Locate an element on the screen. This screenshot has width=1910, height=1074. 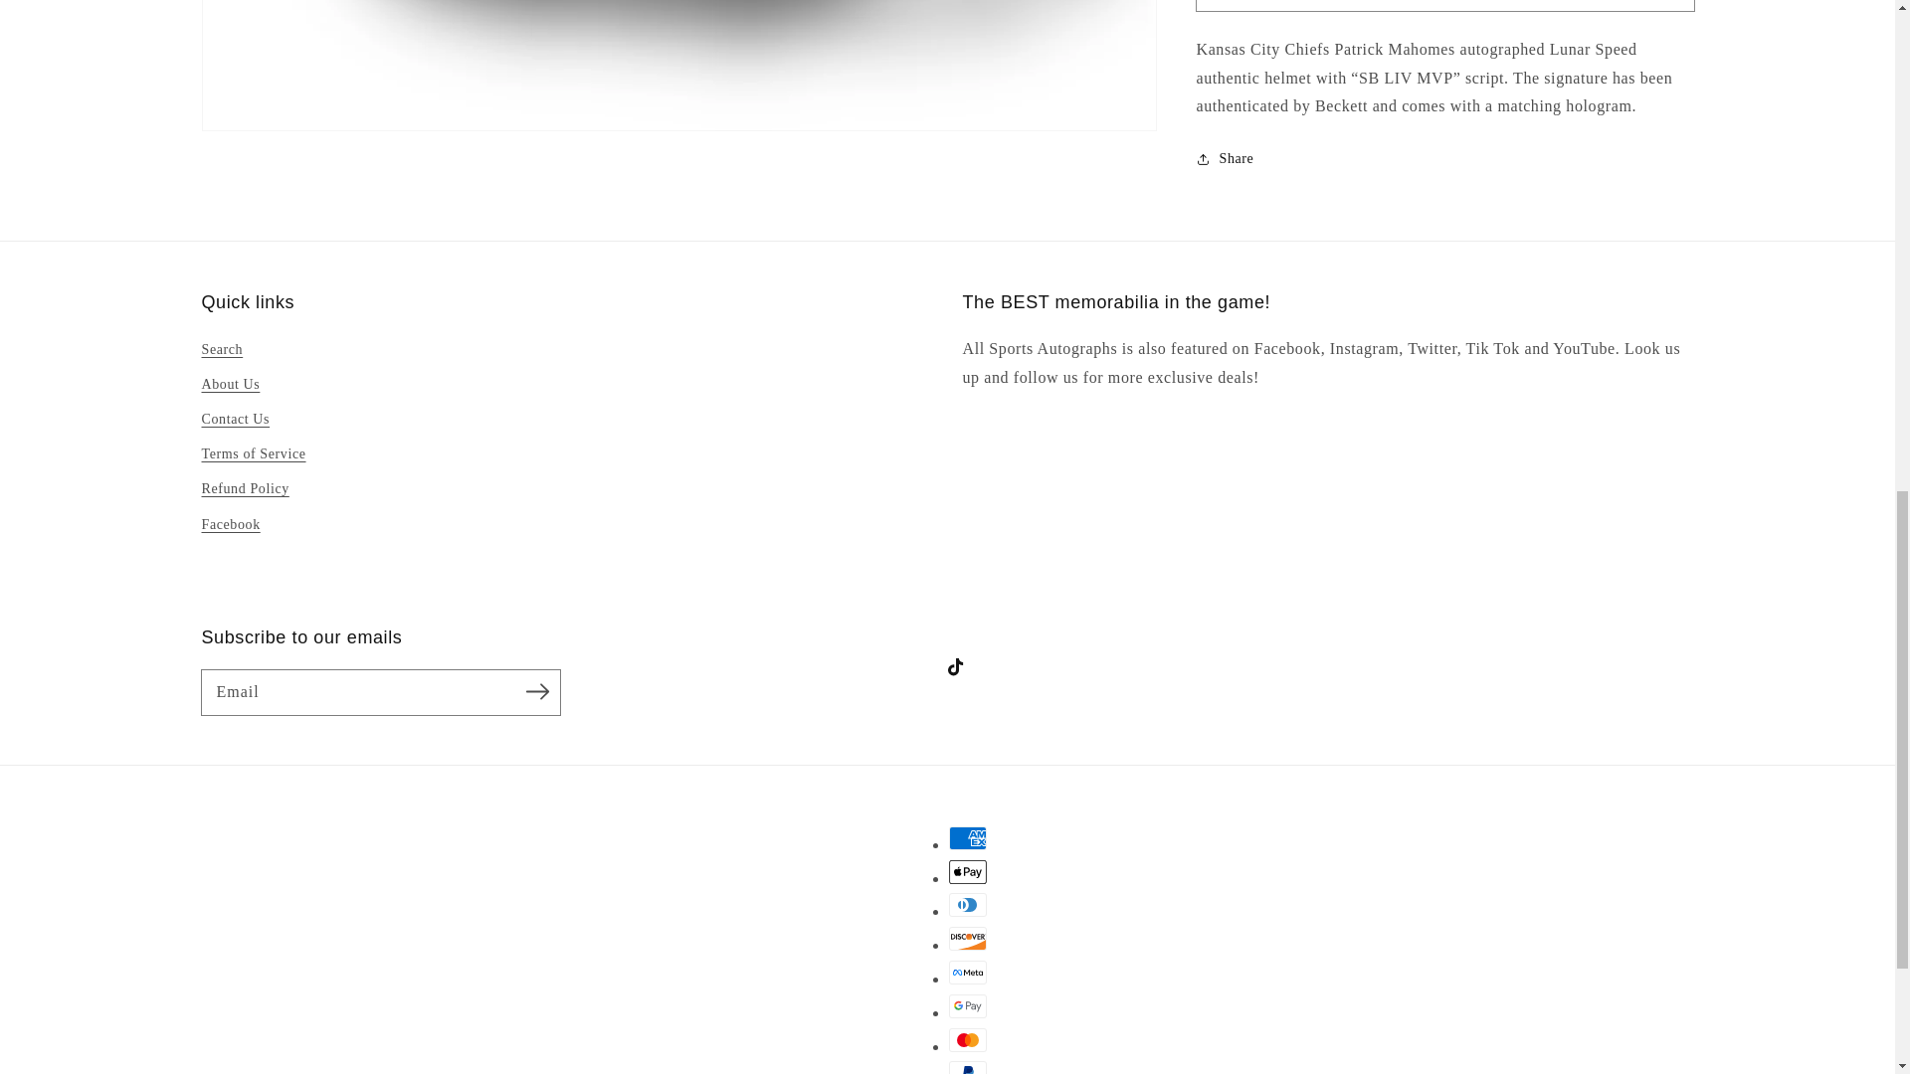
Mastercard is located at coordinates (968, 1040).